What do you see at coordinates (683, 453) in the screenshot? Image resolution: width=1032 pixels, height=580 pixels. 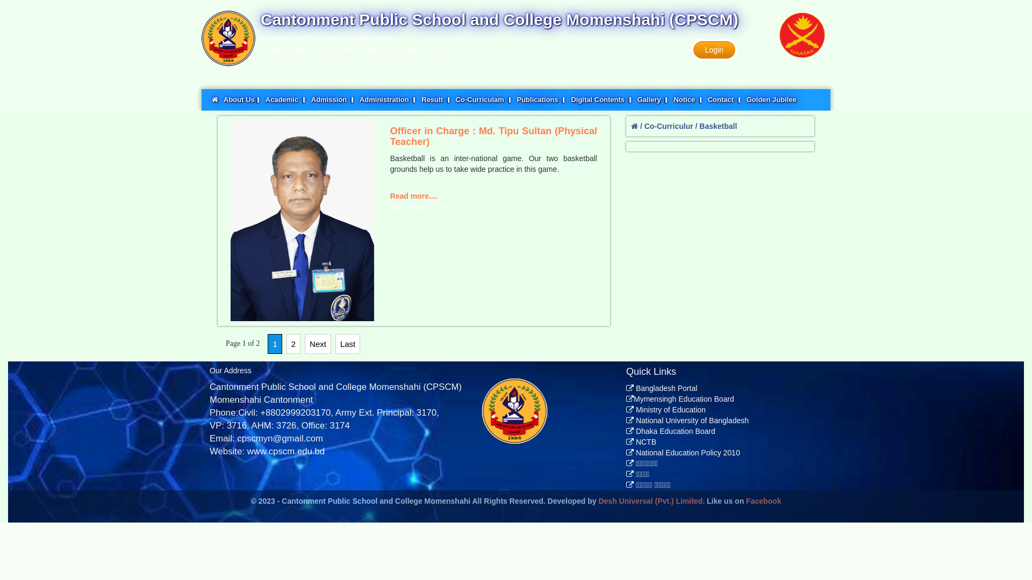 I see `National Education Policy 2010` at bounding box center [683, 453].